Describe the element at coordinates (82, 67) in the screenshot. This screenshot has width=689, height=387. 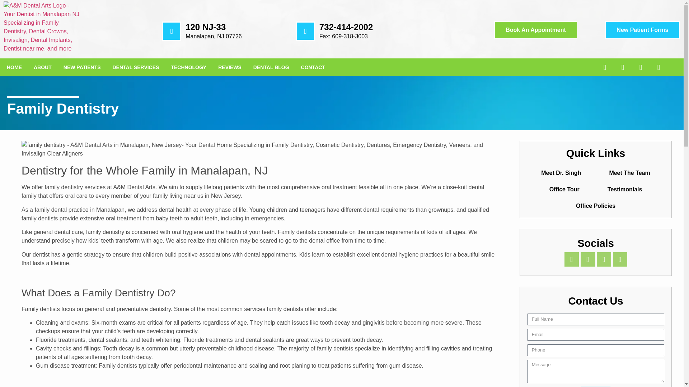
I see `NEW PATIENTS` at that location.